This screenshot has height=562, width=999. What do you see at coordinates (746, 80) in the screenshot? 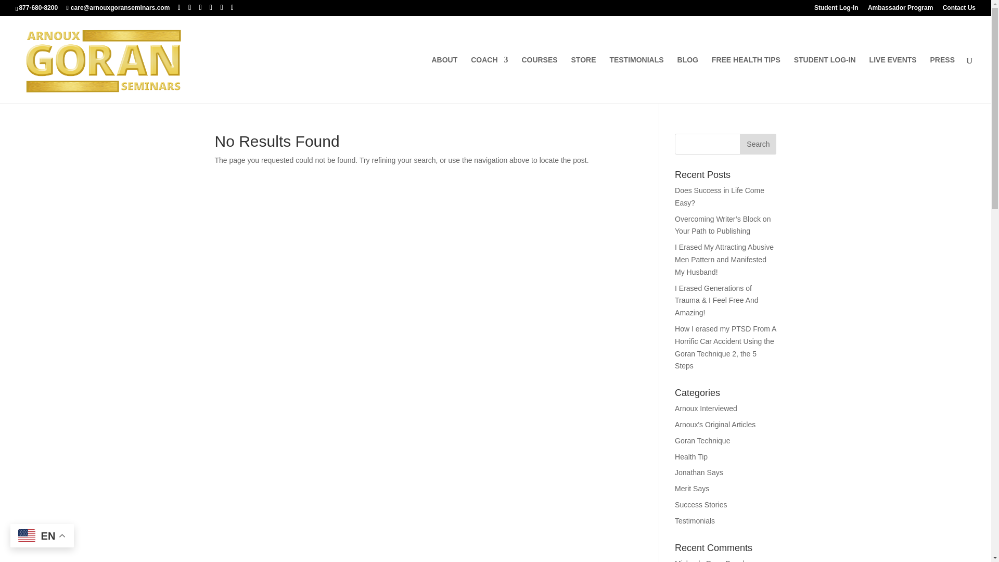
I see `FREE HEALTH TIPS` at bounding box center [746, 80].